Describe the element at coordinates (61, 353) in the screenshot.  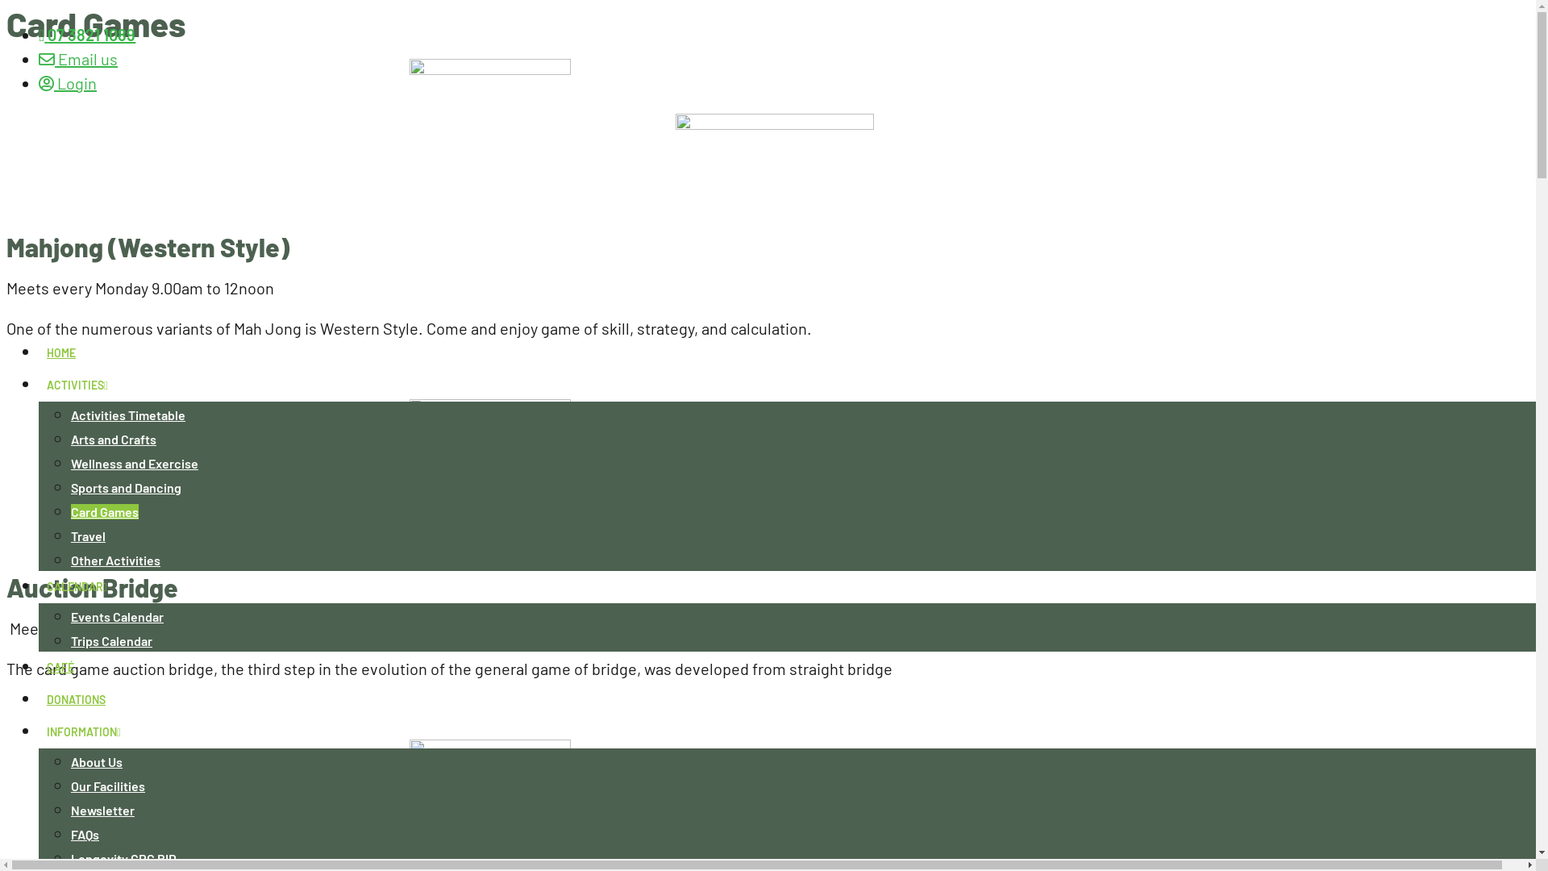
I see `HOME` at that location.